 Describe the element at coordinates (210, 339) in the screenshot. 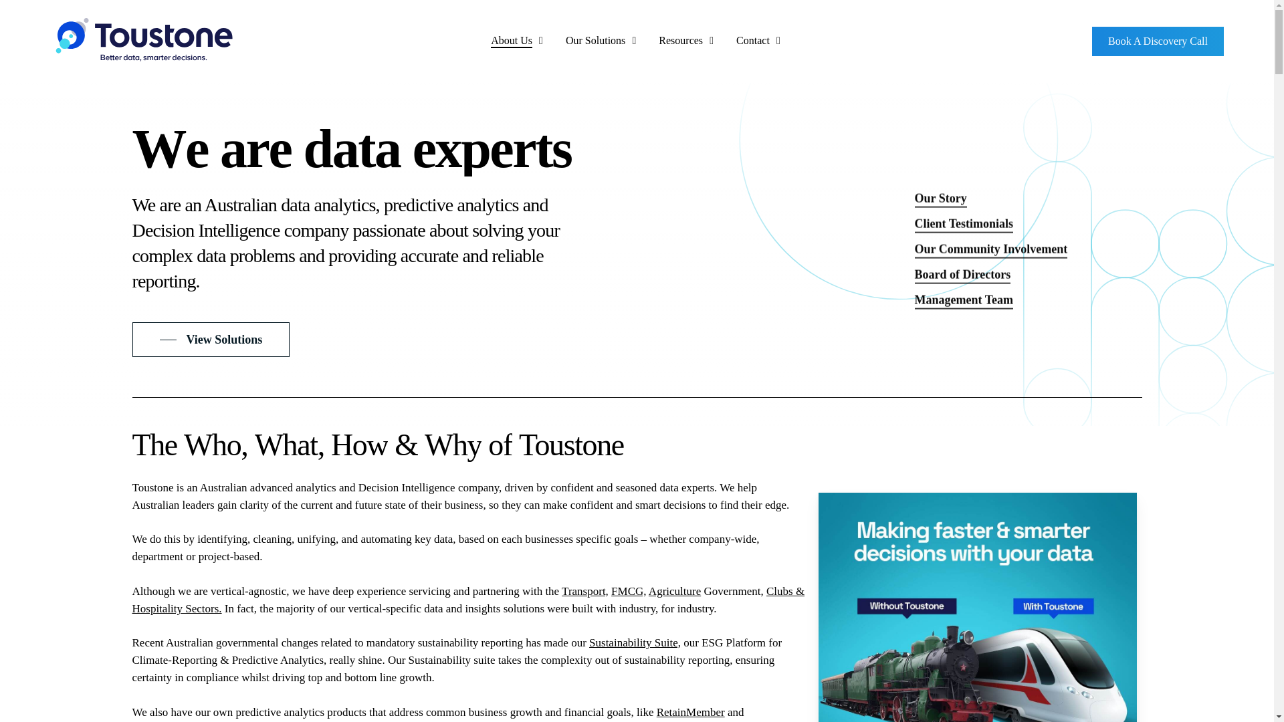

I see `View Solutions` at that location.